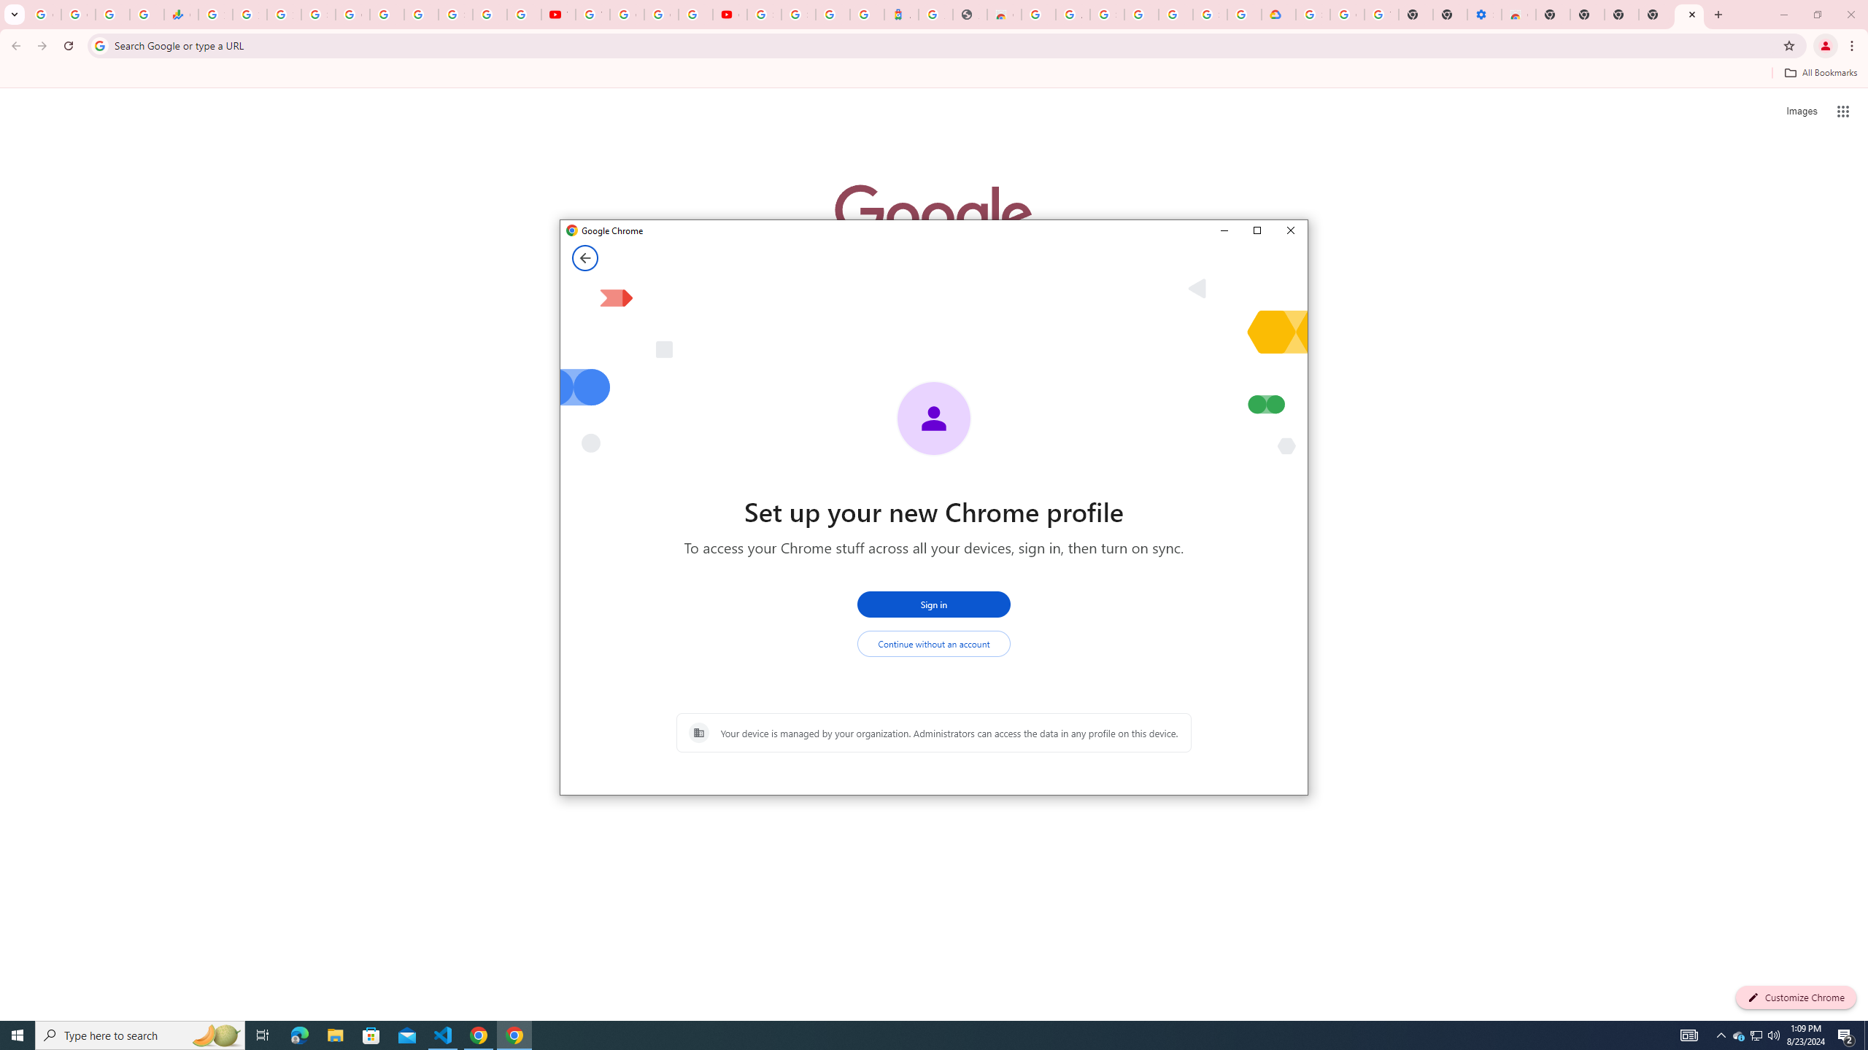  I want to click on Show desktop, so click(1739, 1035).